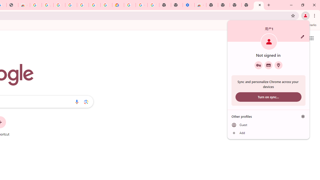  I want to click on Addresses and more, so click(278, 65).